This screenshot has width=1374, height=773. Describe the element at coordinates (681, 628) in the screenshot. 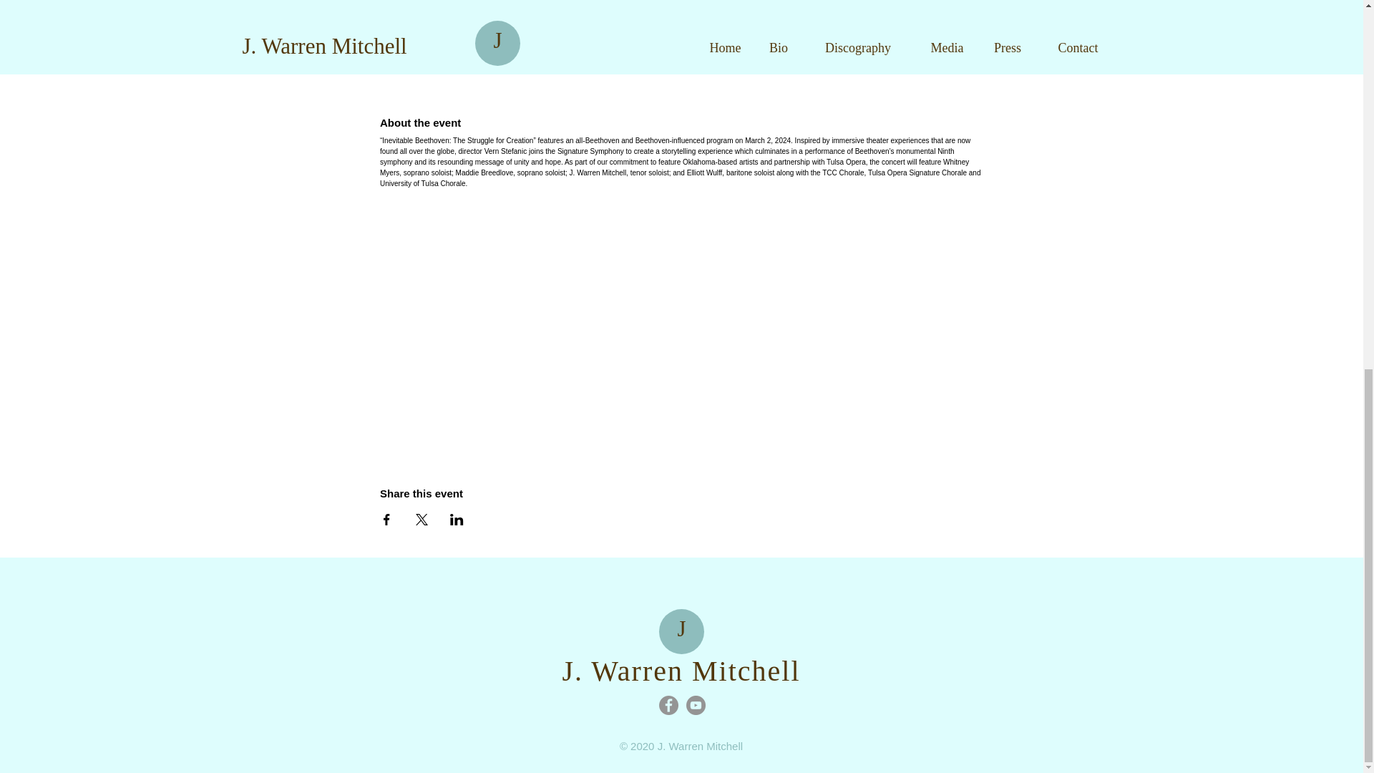

I see `J` at that location.